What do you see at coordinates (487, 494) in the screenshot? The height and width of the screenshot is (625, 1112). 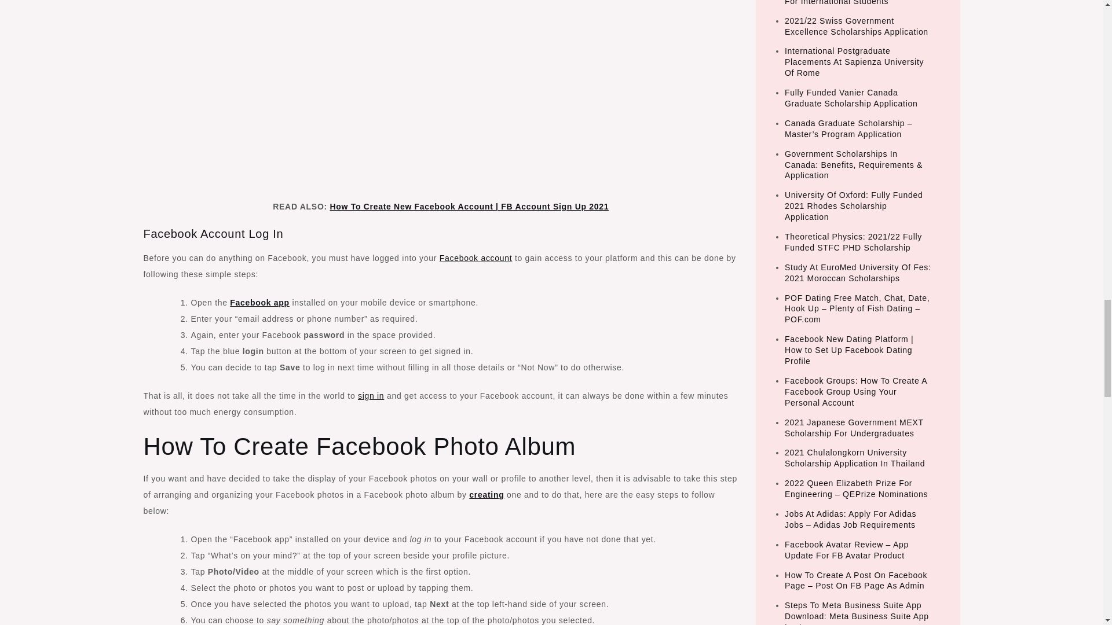 I see `creating` at bounding box center [487, 494].